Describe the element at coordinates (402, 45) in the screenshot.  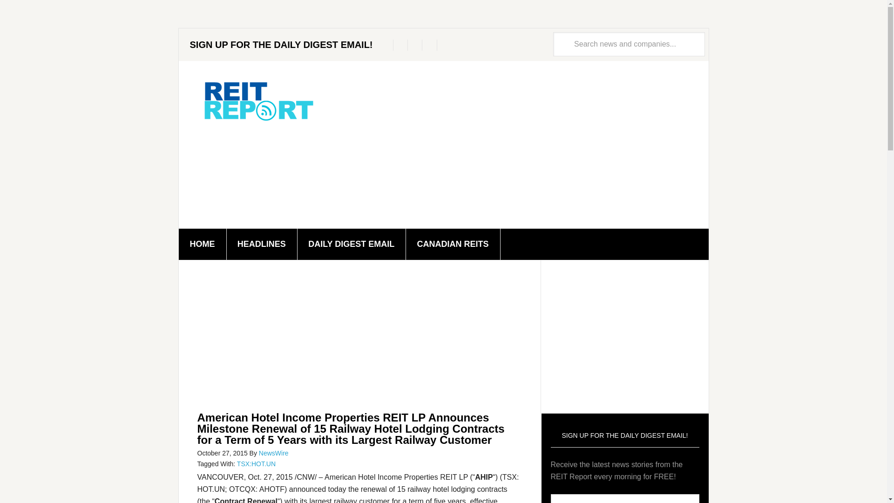
I see `FACEBOOK` at that location.